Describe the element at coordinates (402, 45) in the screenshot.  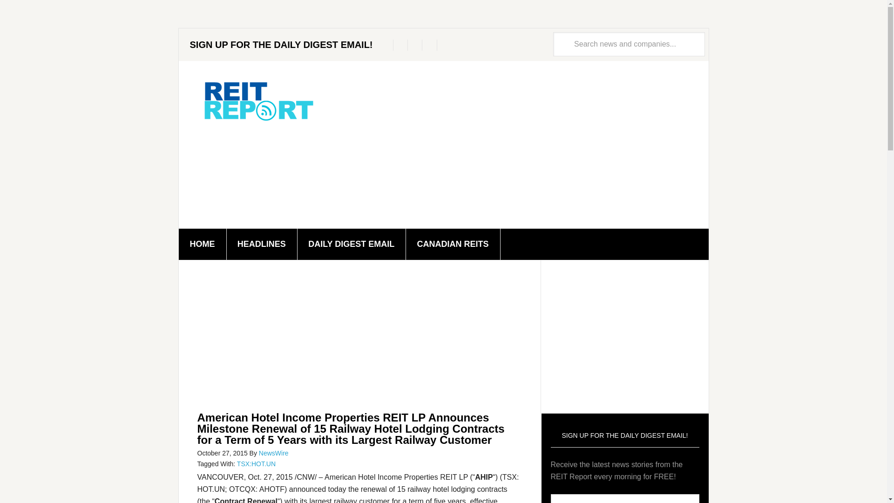
I see `FACEBOOK` at that location.